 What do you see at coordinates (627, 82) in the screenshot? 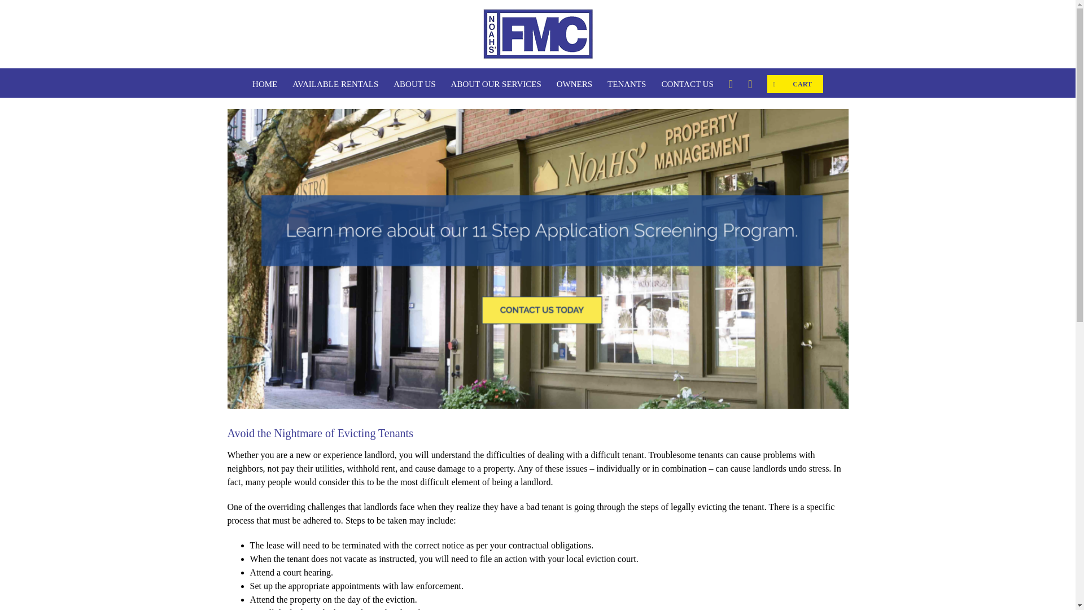
I see `TENANTS` at bounding box center [627, 82].